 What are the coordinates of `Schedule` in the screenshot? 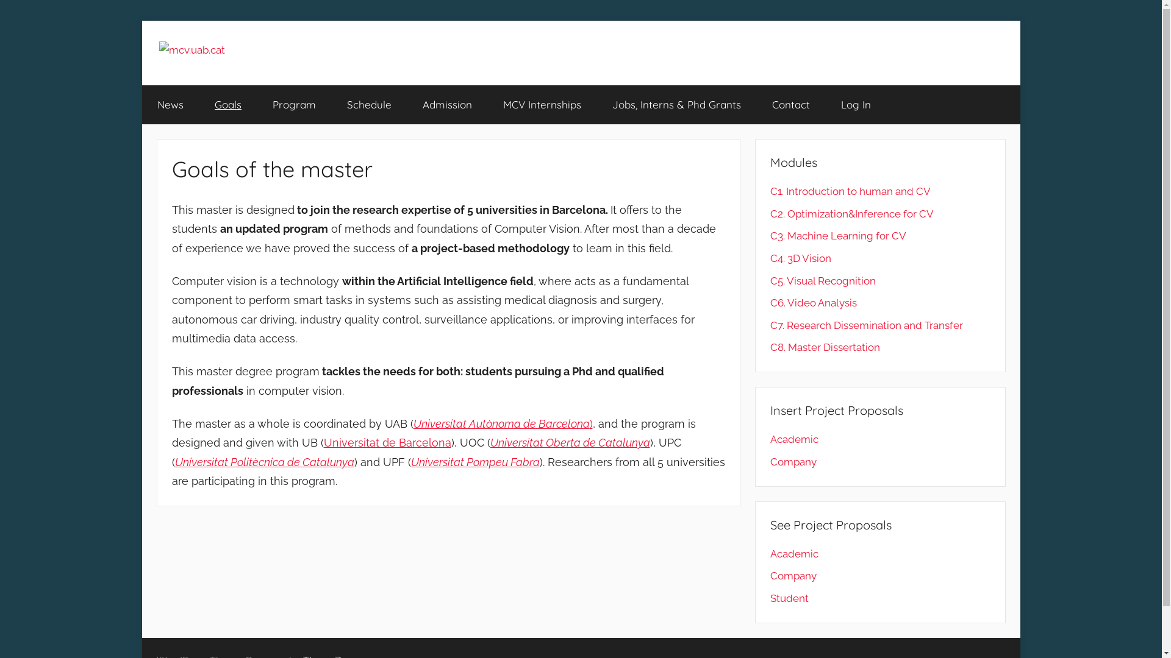 It's located at (370, 105).